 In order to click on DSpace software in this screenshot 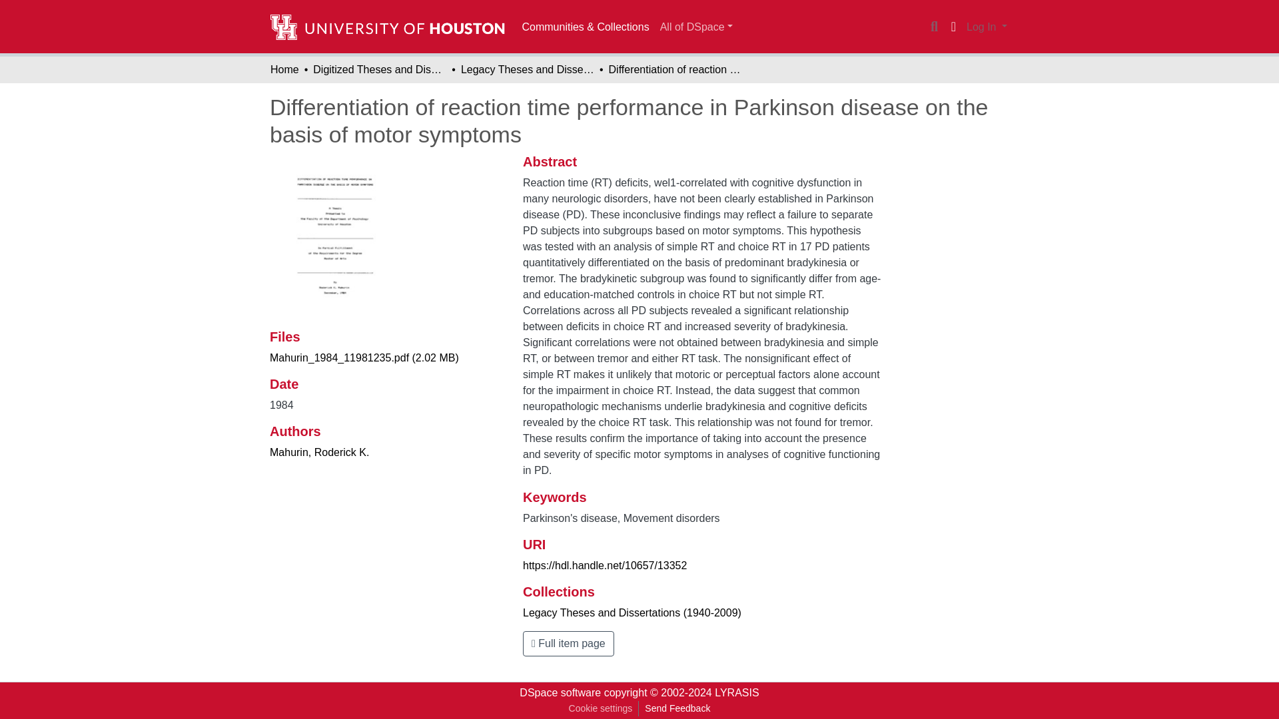, I will do `click(560, 692)`.